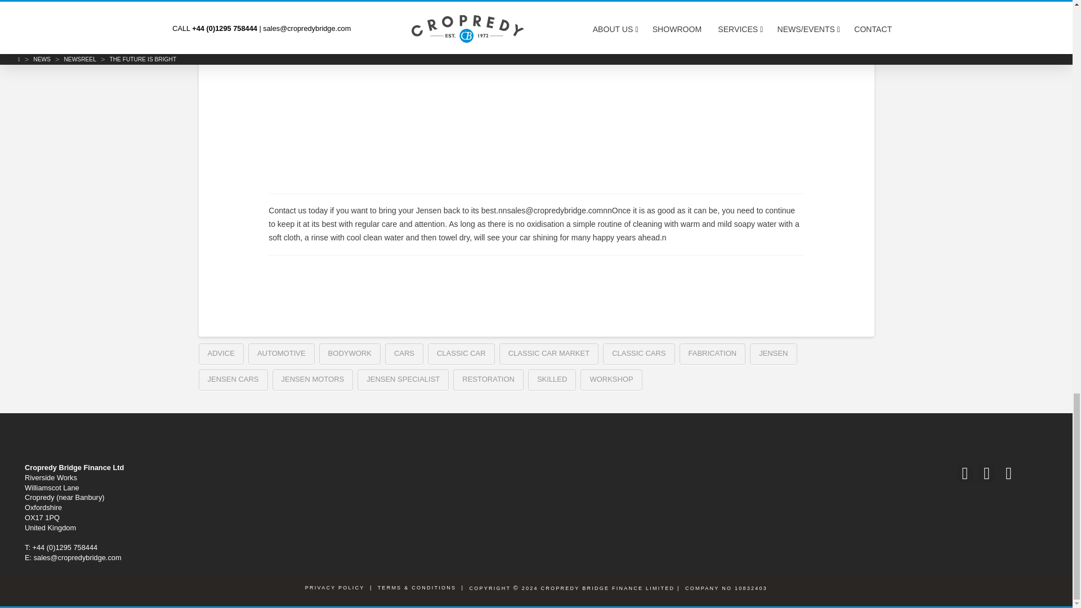 This screenshot has height=608, width=1081. What do you see at coordinates (403, 379) in the screenshot?
I see `JENSEN SPECIALIST` at bounding box center [403, 379].